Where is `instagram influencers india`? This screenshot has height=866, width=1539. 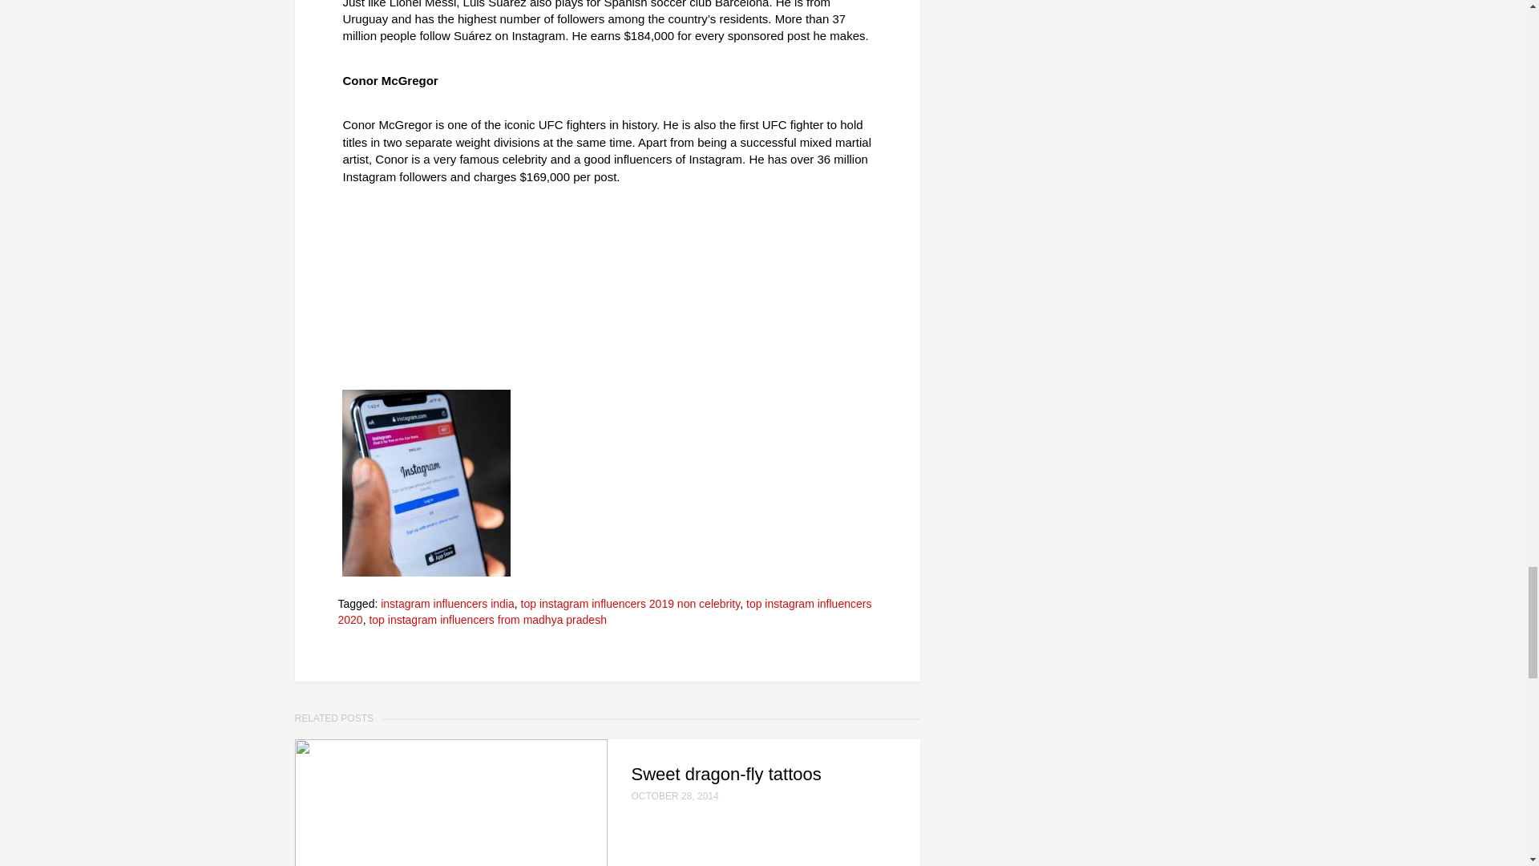 instagram influencers india is located at coordinates (447, 604).